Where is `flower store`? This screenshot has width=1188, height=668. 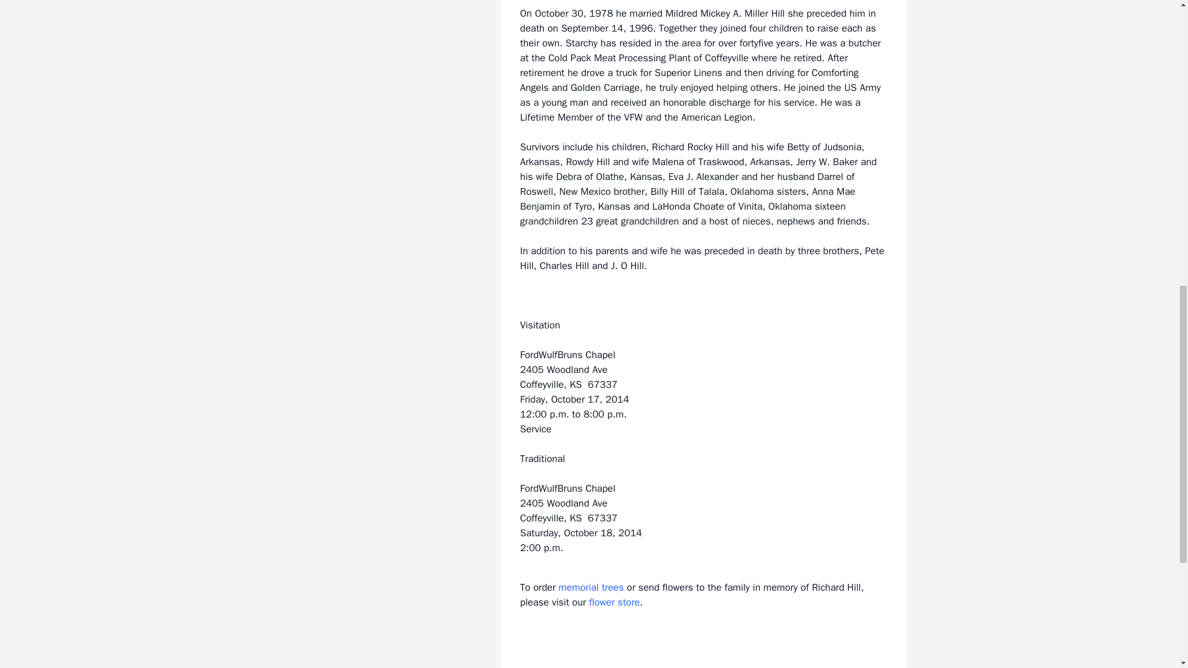 flower store is located at coordinates (614, 602).